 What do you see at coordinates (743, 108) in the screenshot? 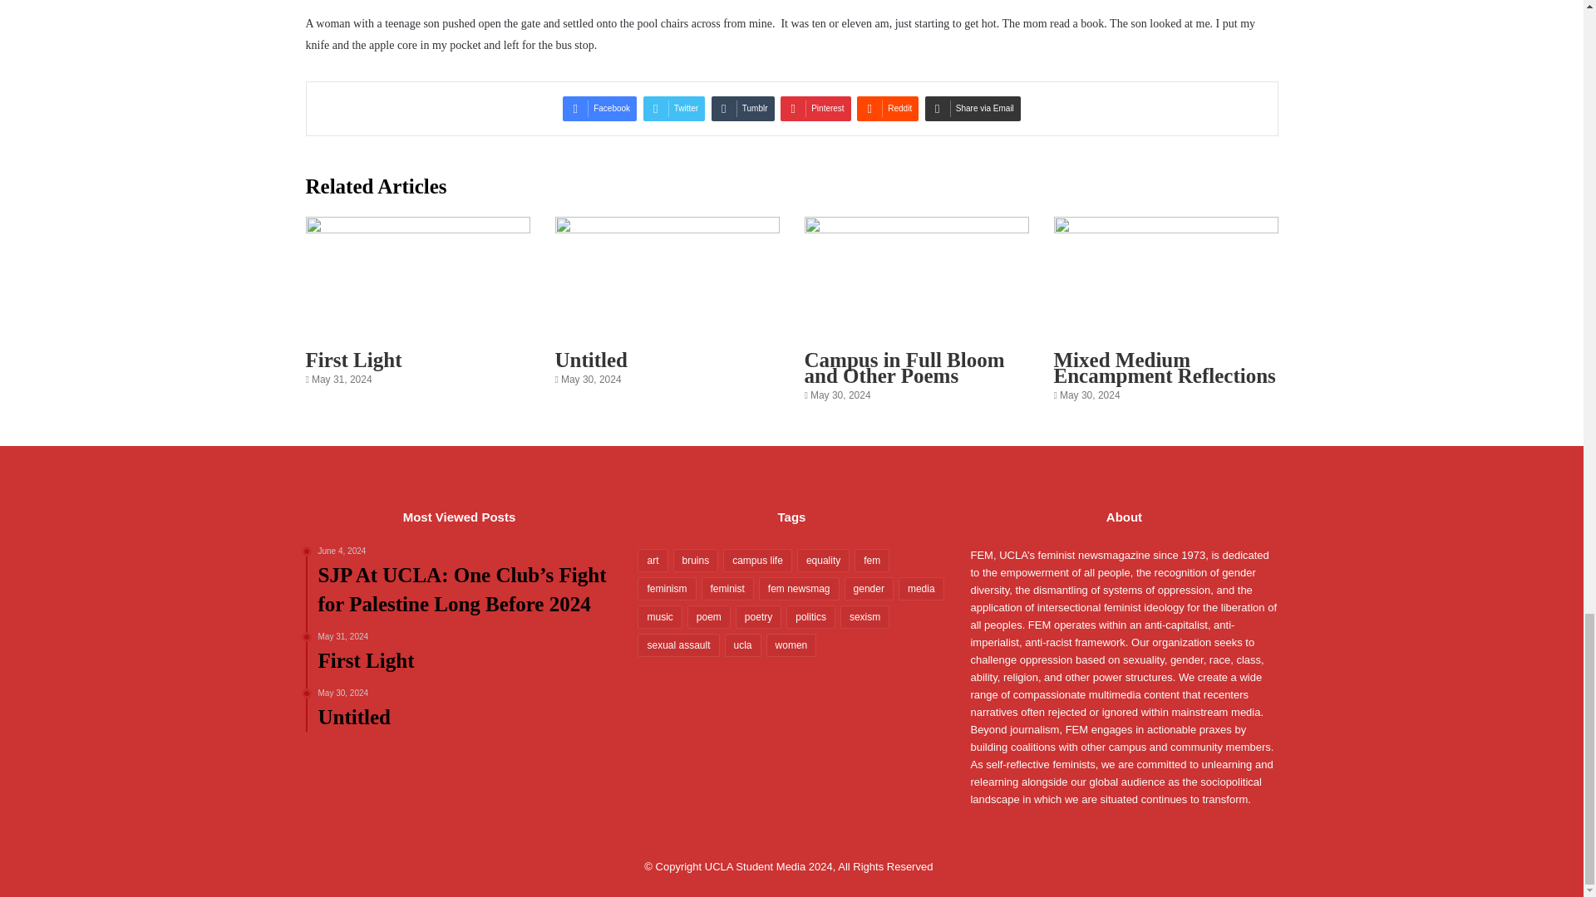
I see `Pinterest` at bounding box center [743, 108].